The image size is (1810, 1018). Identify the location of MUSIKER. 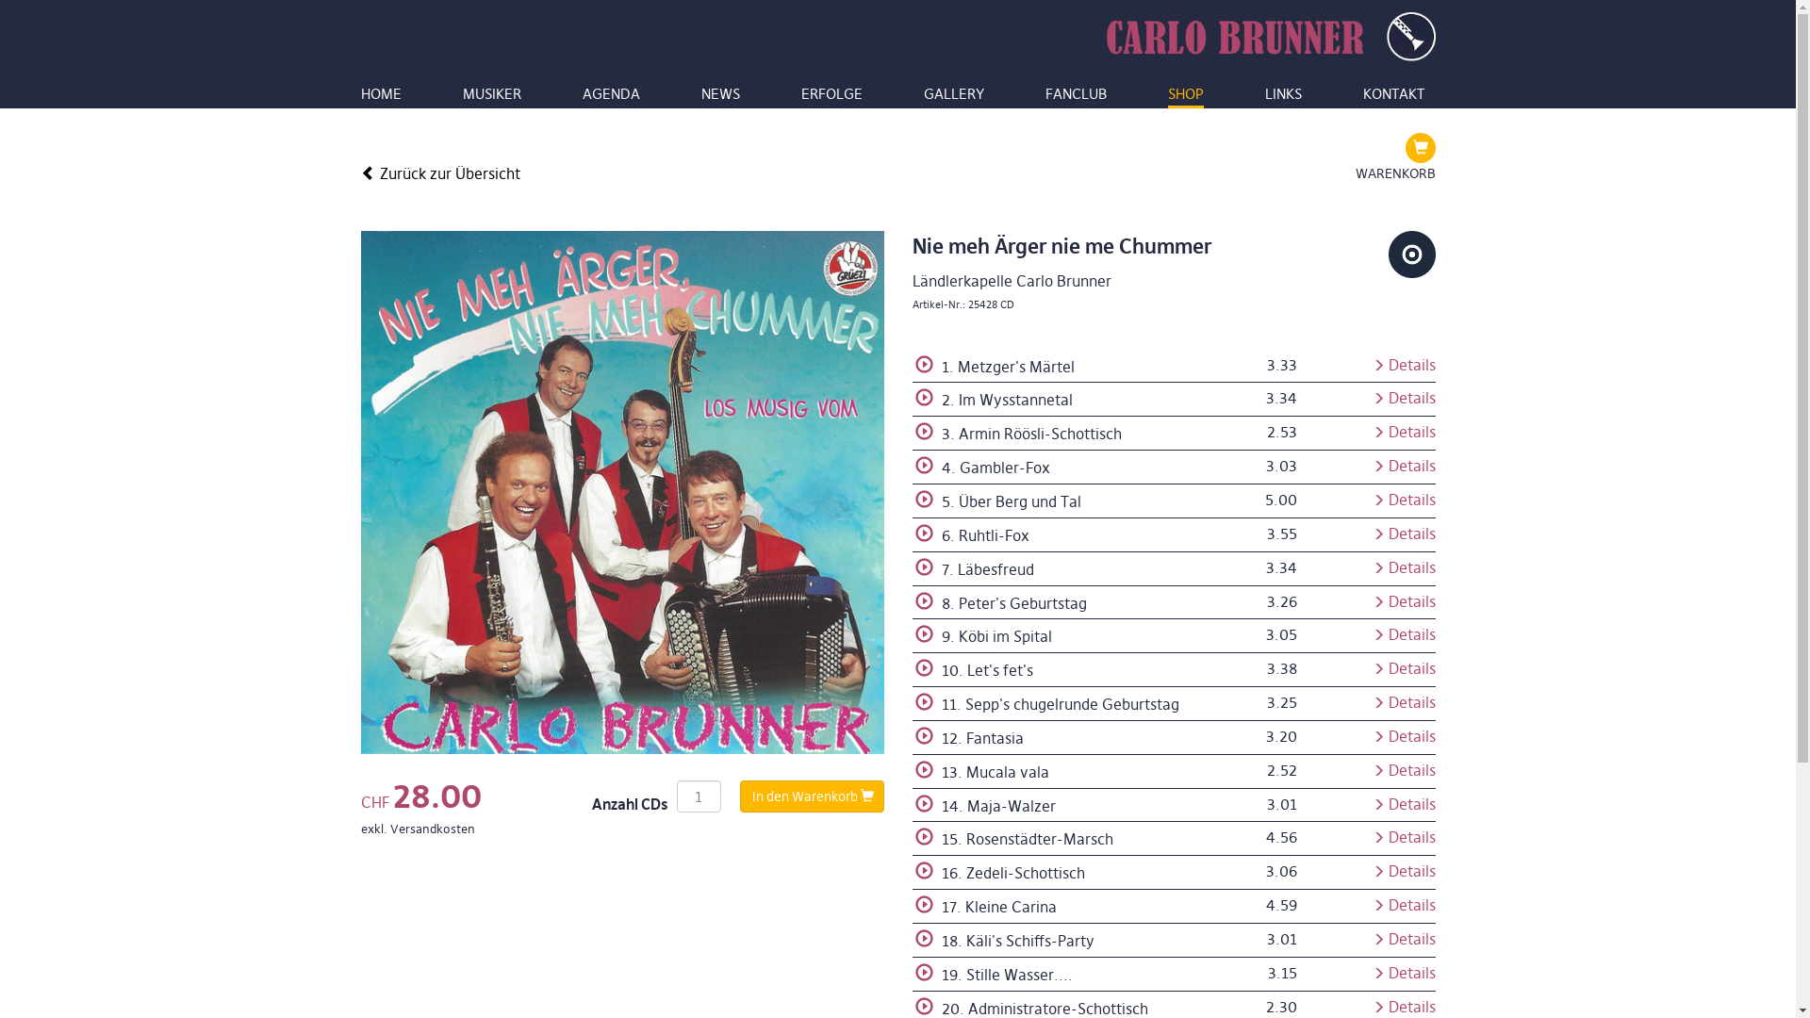
(490, 98).